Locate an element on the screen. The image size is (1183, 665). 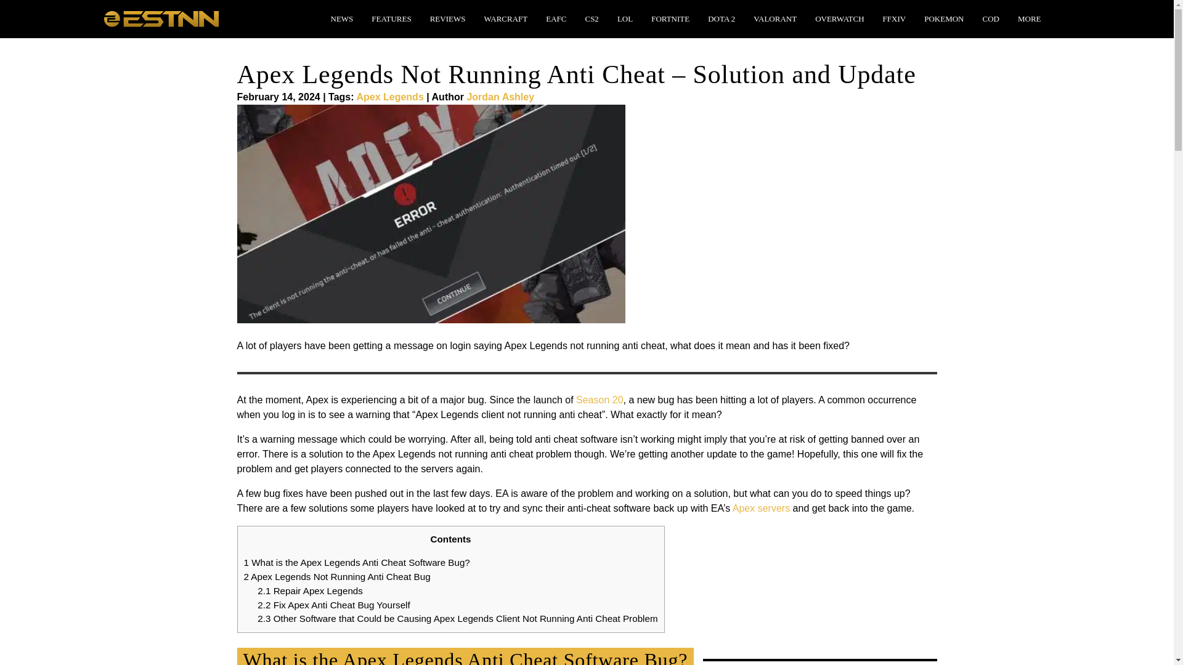
Jordan Ashley is located at coordinates (500, 97).